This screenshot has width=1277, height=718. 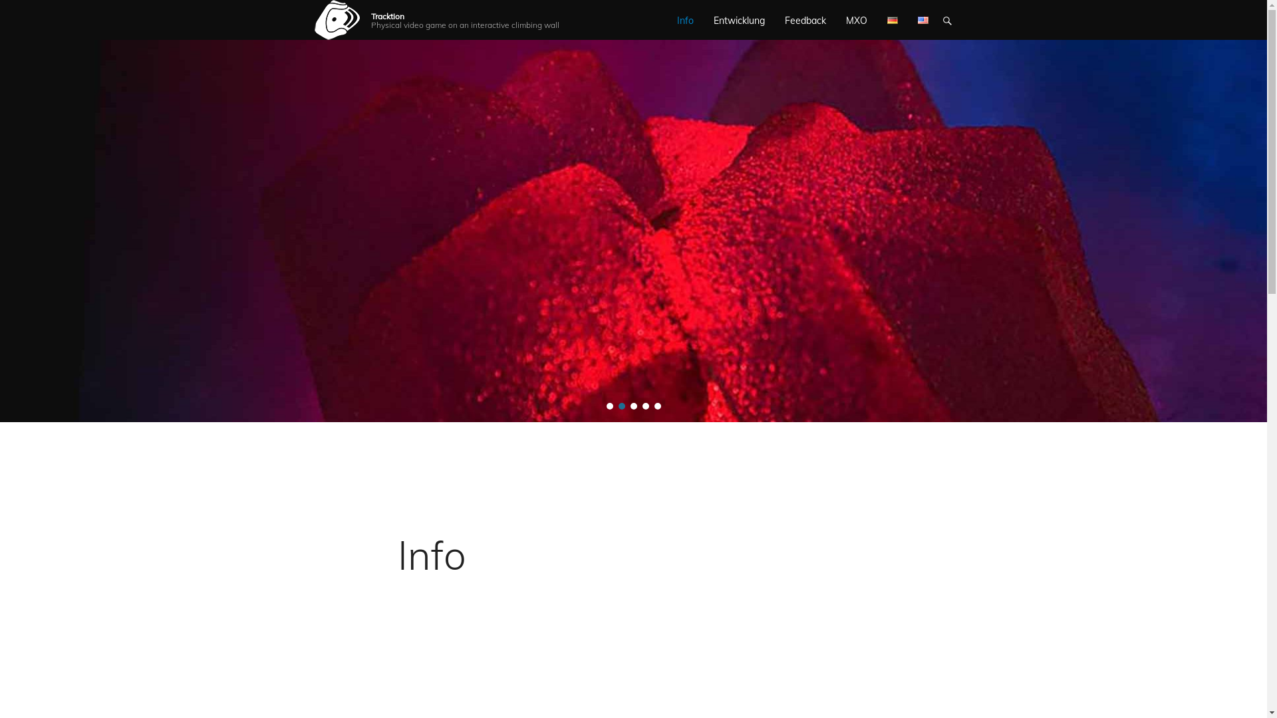 What do you see at coordinates (634, 406) in the screenshot?
I see `3` at bounding box center [634, 406].